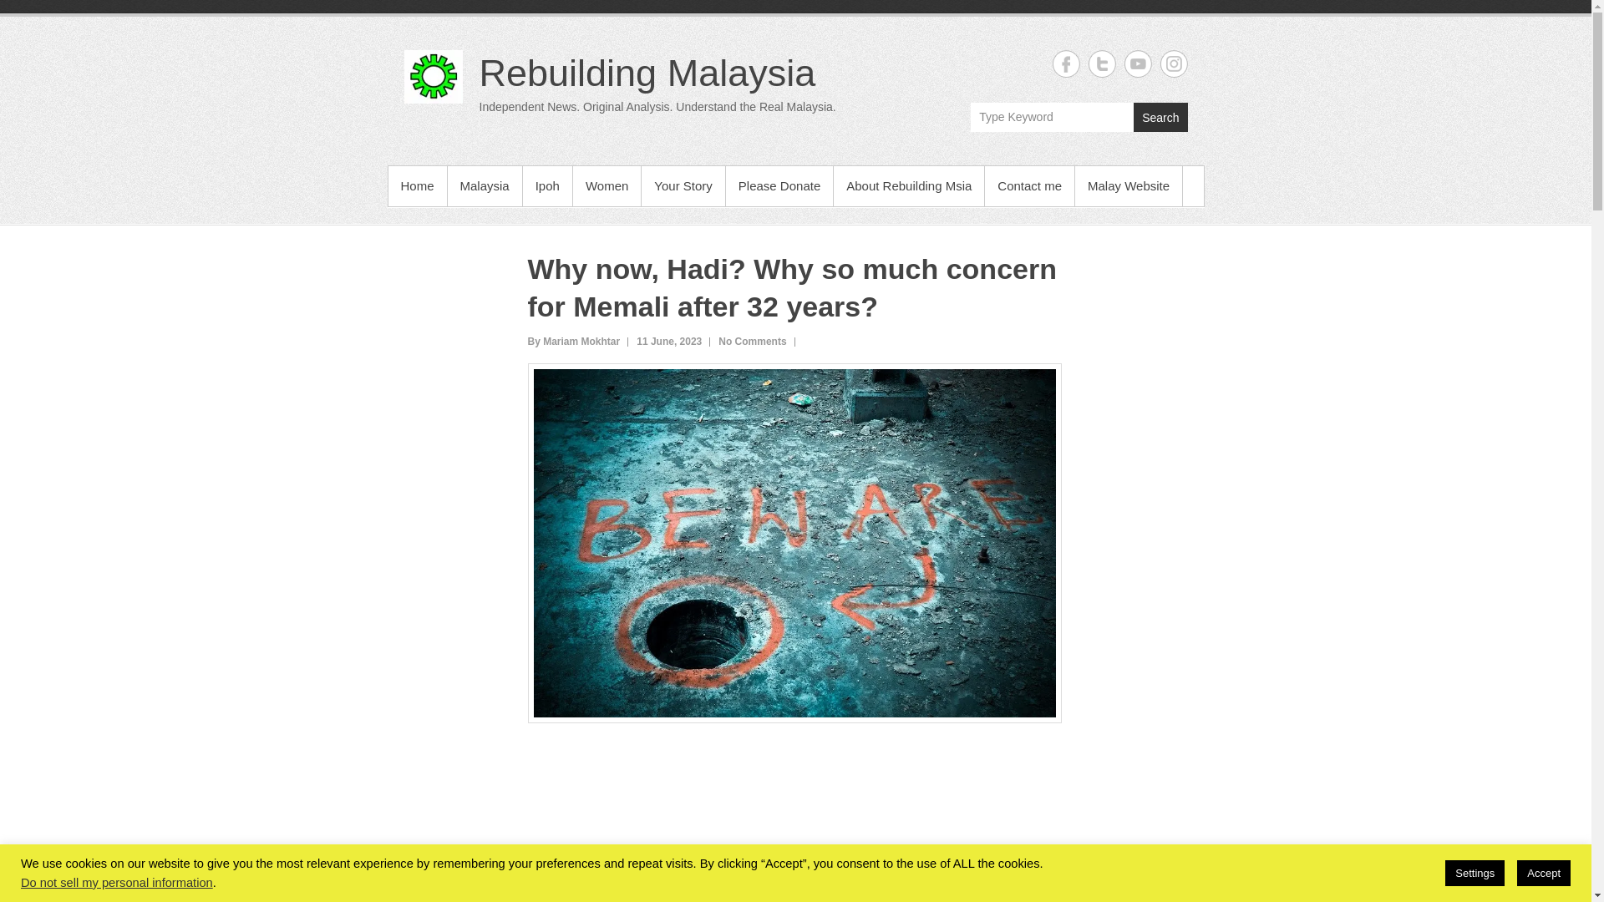 The width and height of the screenshot is (1604, 902). I want to click on Rebuilding Malaysia on Instagram, so click(1173, 63).